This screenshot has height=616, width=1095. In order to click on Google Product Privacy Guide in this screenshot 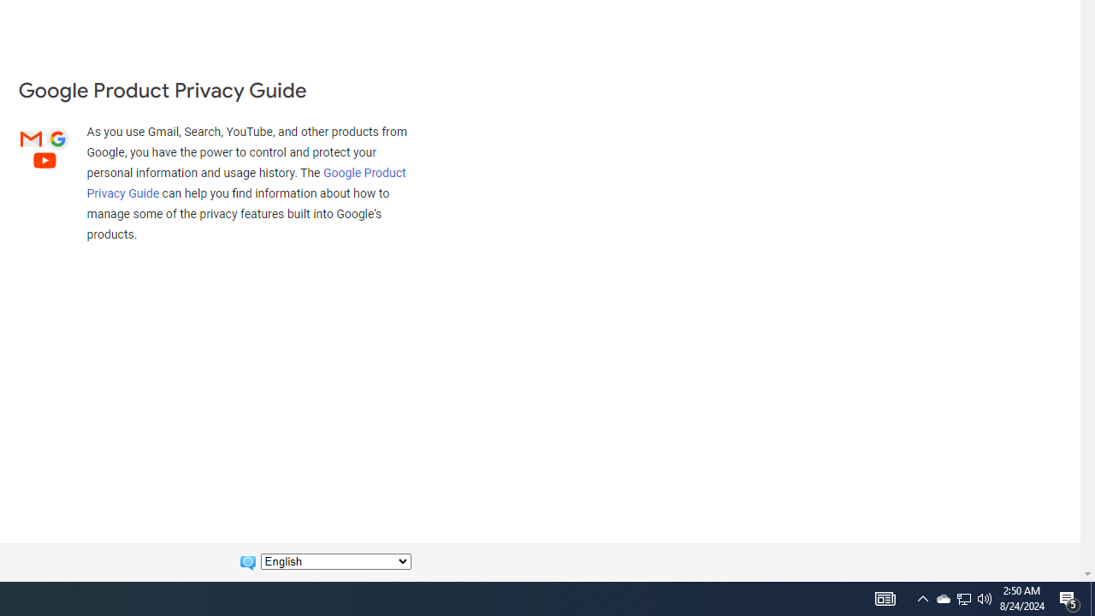, I will do `click(246, 182)`.